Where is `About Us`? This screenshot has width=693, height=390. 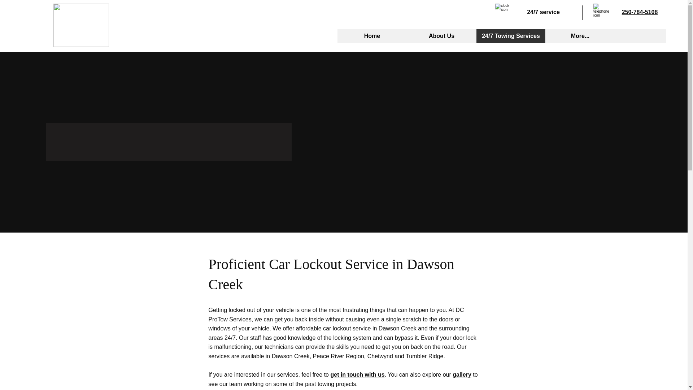
About Us is located at coordinates (441, 35).